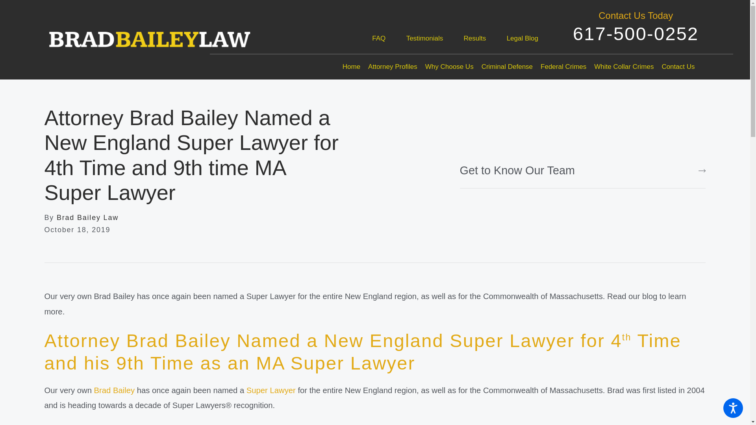 Image resolution: width=756 pixels, height=425 pixels. I want to click on Criminal Defense, so click(507, 67).